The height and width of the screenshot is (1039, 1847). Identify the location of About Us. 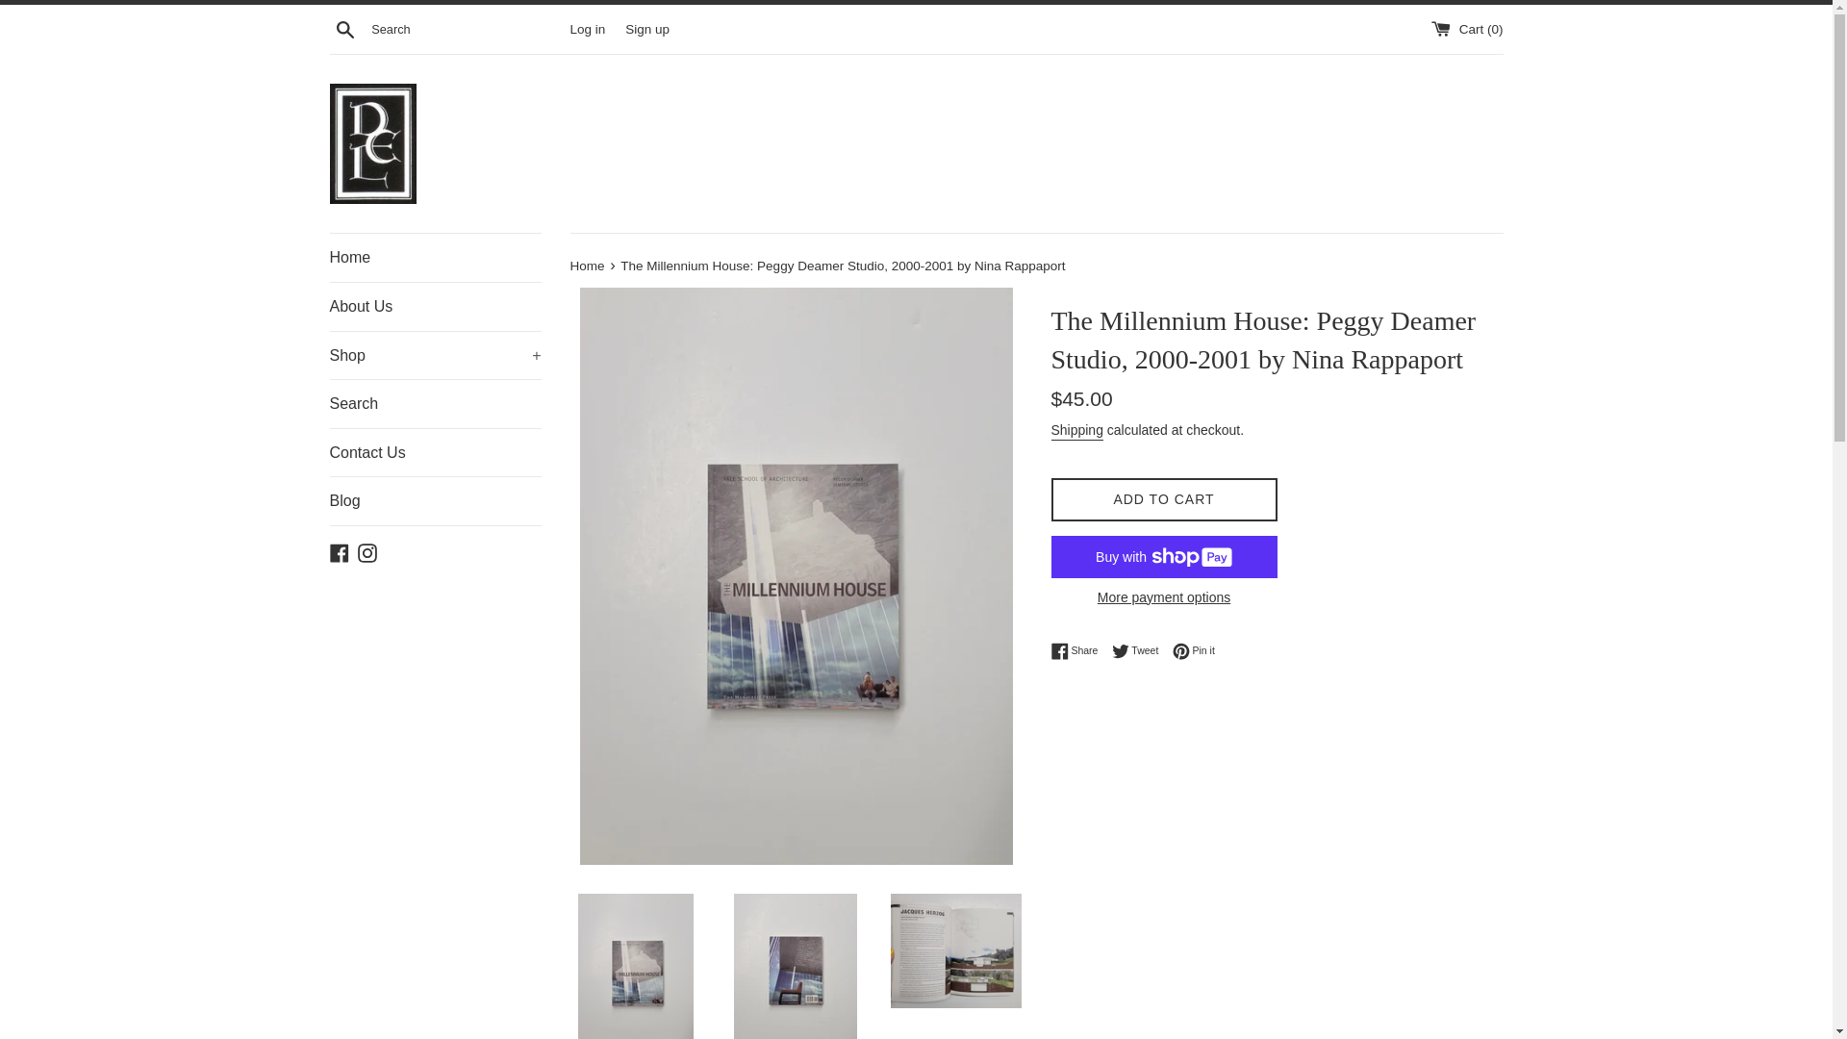
(435, 306).